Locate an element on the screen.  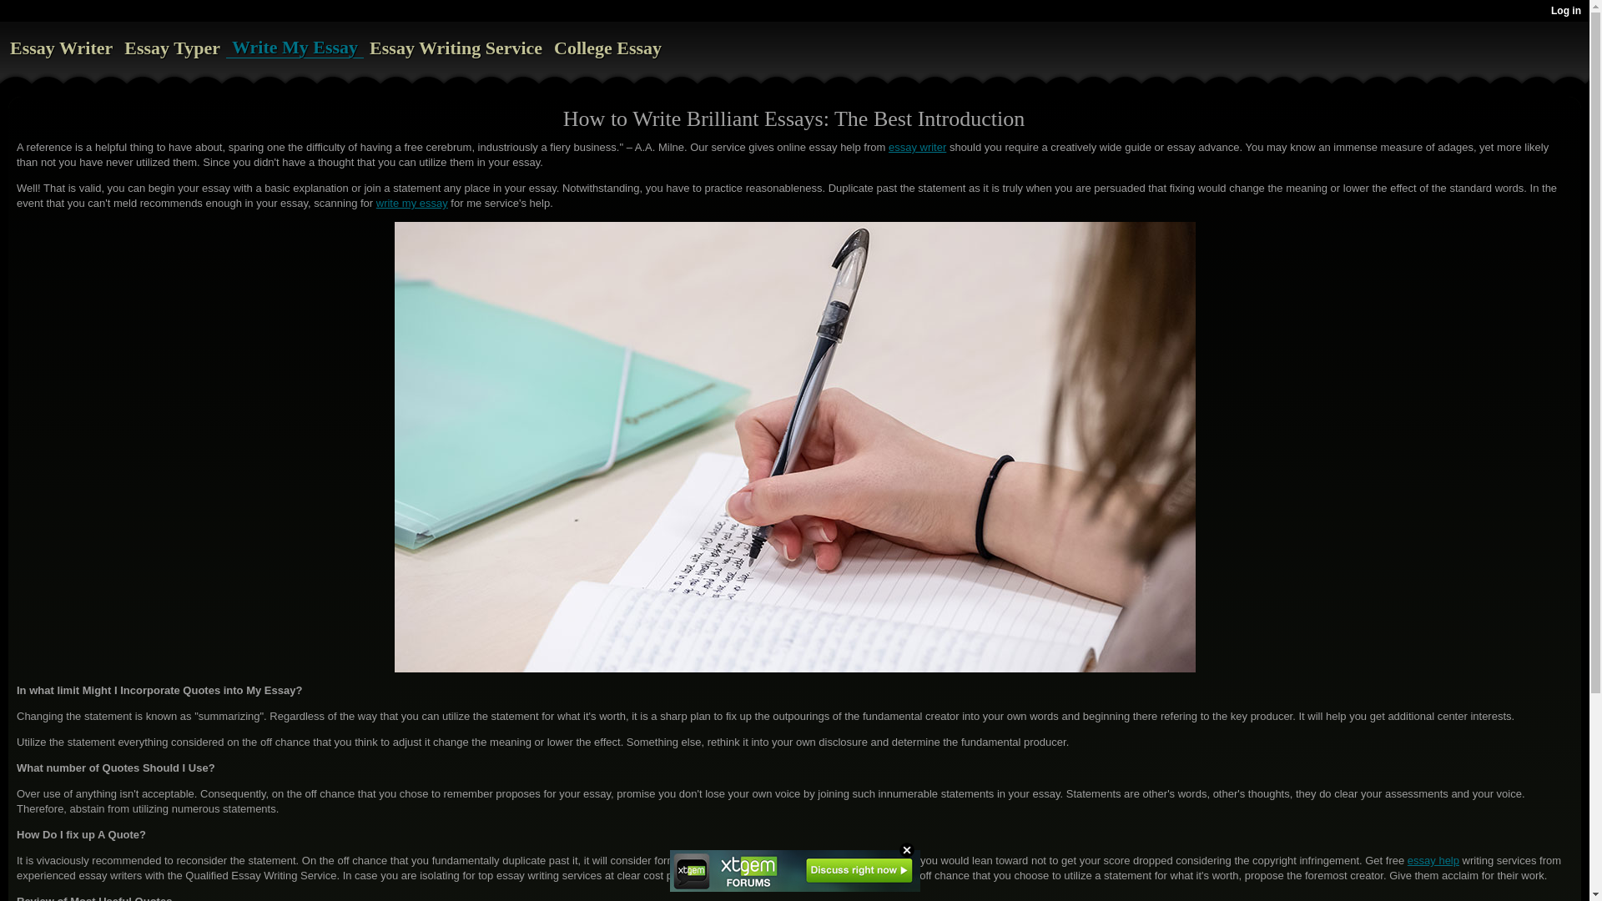
Write My Essay is located at coordinates (295, 48).